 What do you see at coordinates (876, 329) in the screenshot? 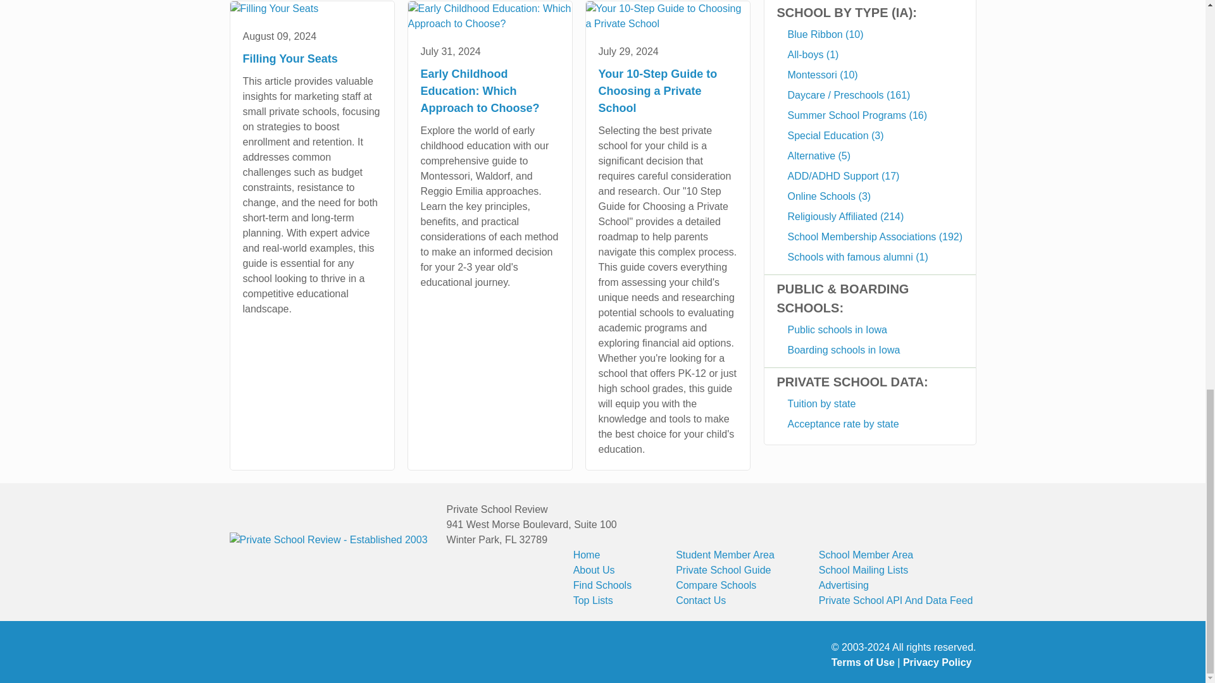
I see `Public schools in Iowa` at bounding box center [876, 329].